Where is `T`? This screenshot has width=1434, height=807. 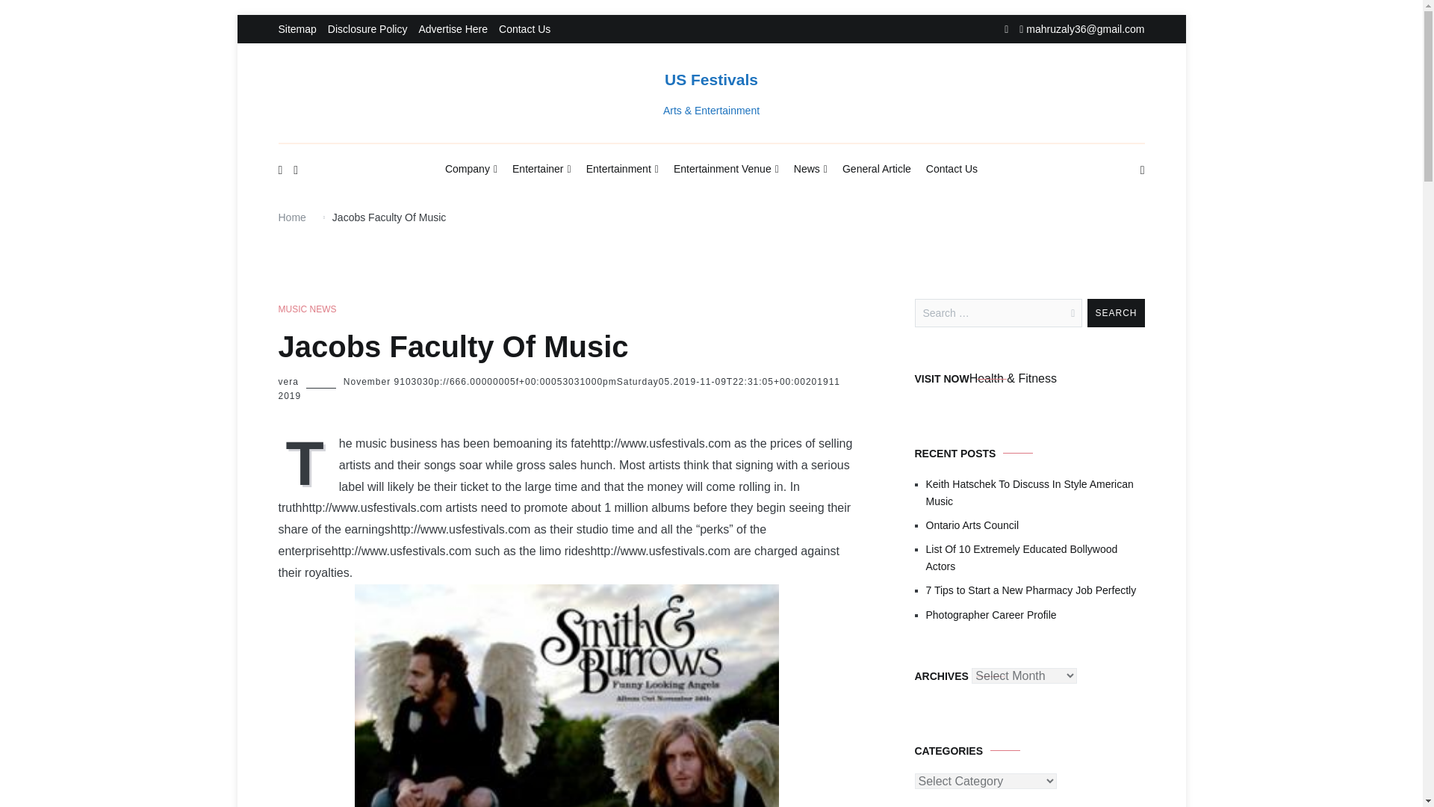
T is located at coordinates (308, 460).